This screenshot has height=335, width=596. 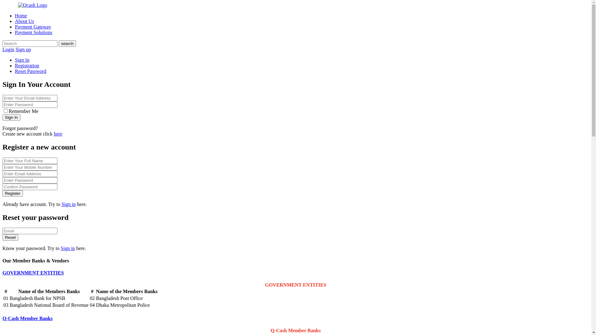 What do you see at coordinates (27, 66) in the screenshot?
I see `Registration` at bounding box center [27, 66].